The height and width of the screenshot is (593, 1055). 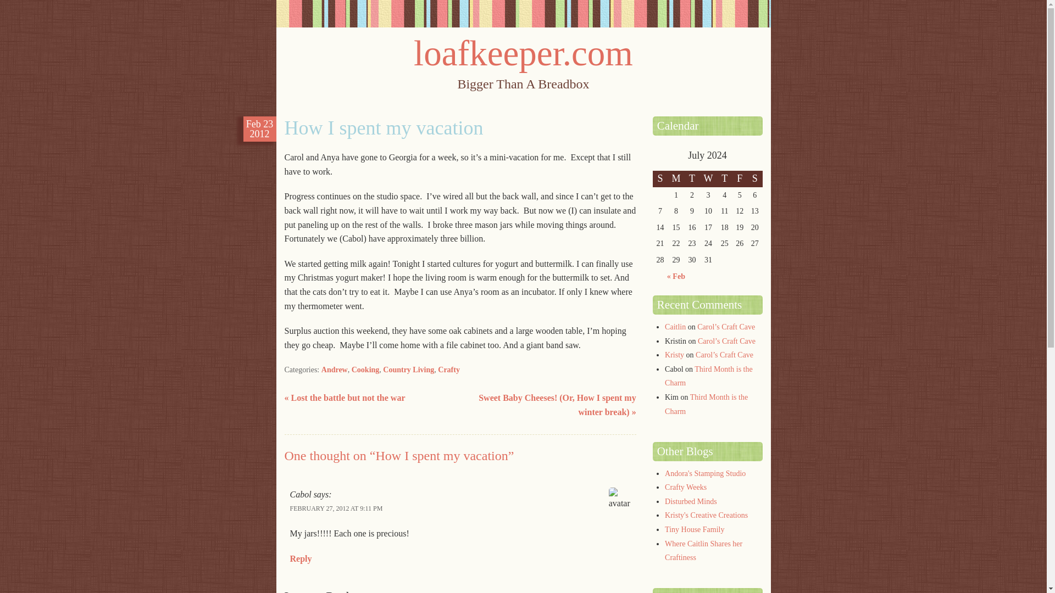 What do you see at coordinates (674, 355) in the screenshot?
I see `Kristy` at bounding box center [674, 355].